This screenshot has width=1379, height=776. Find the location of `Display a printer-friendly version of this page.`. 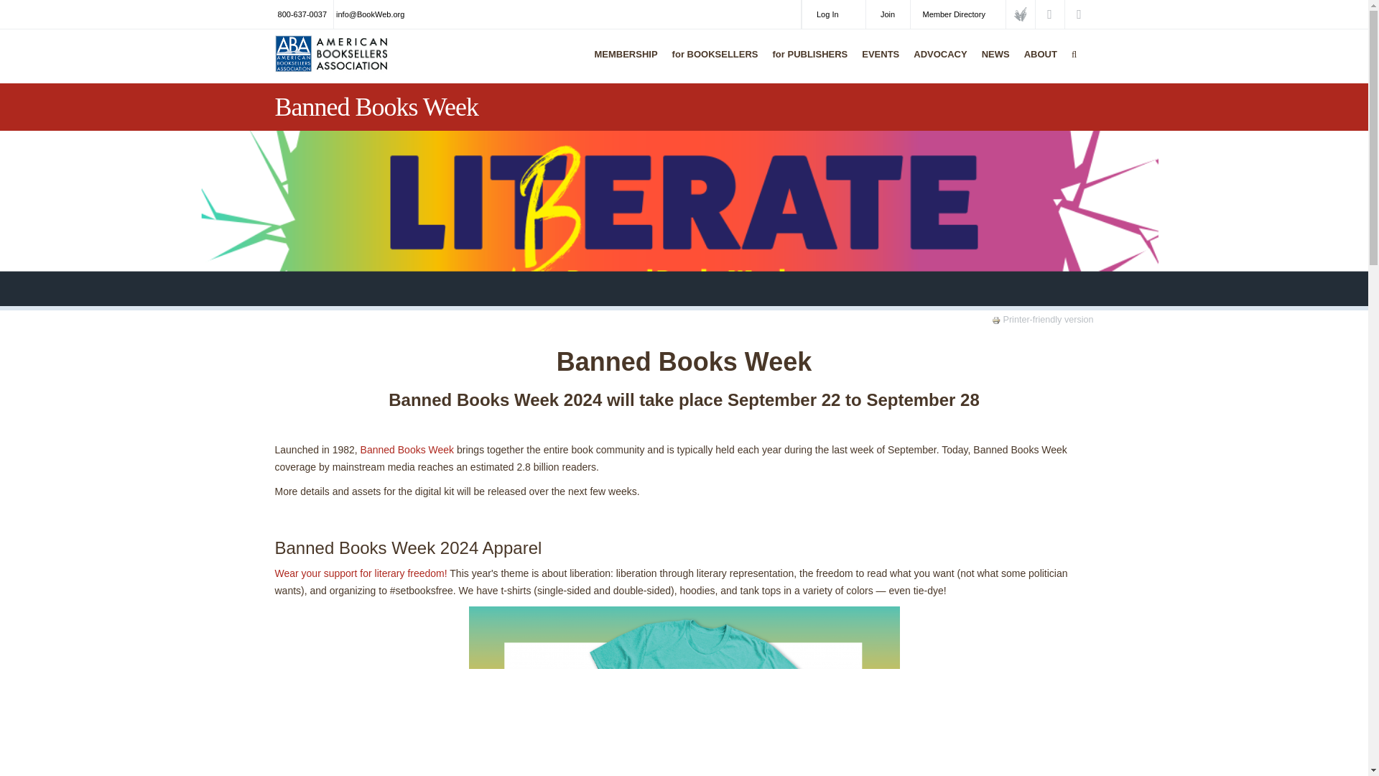

Display a printer-friendly version of this page. is located at coordinates (1042, 320).